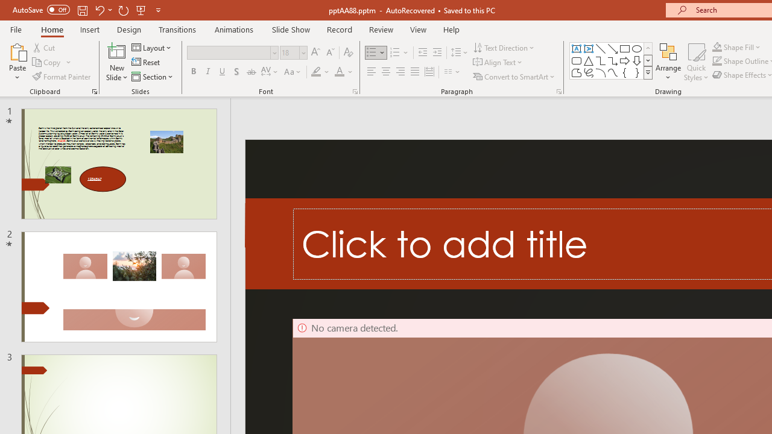 The height and width of the screenshot is (434, 772). What do you see at coordinates (129, 29) in the screenshot?
I see `Design` at bounding box center [129, 29].